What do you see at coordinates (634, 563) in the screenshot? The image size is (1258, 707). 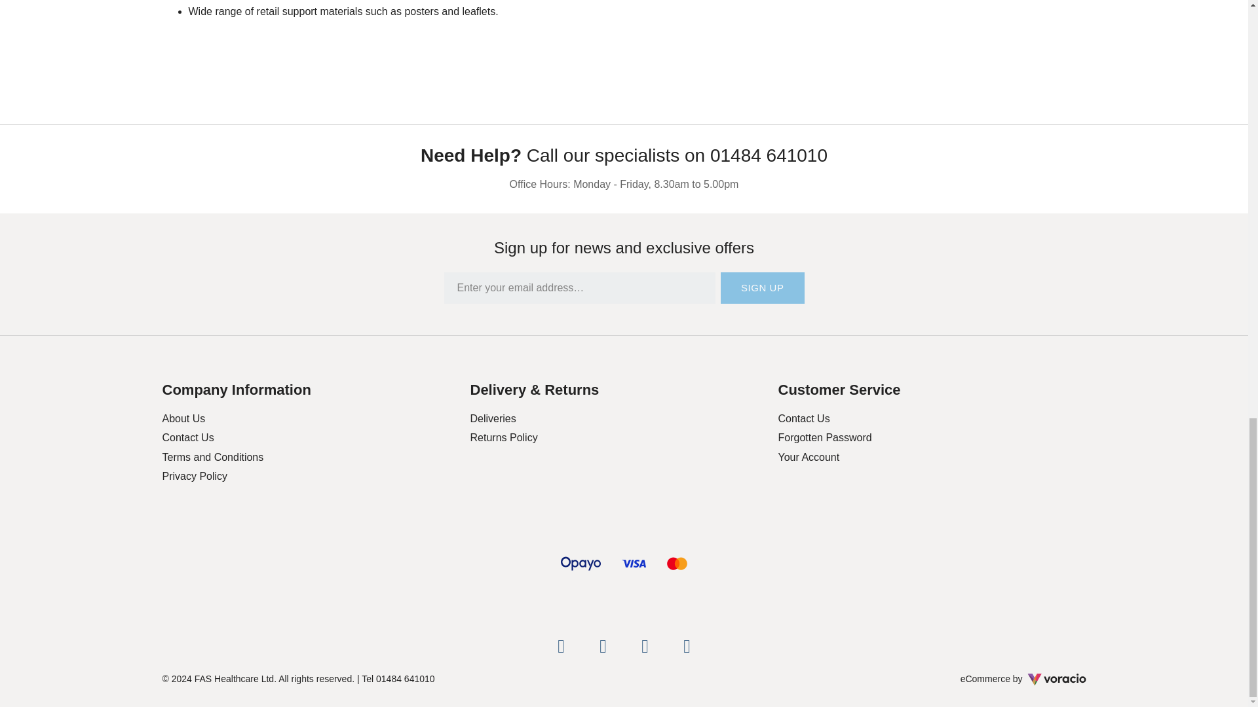 I see `Visa` at bounding box center [634, 563].